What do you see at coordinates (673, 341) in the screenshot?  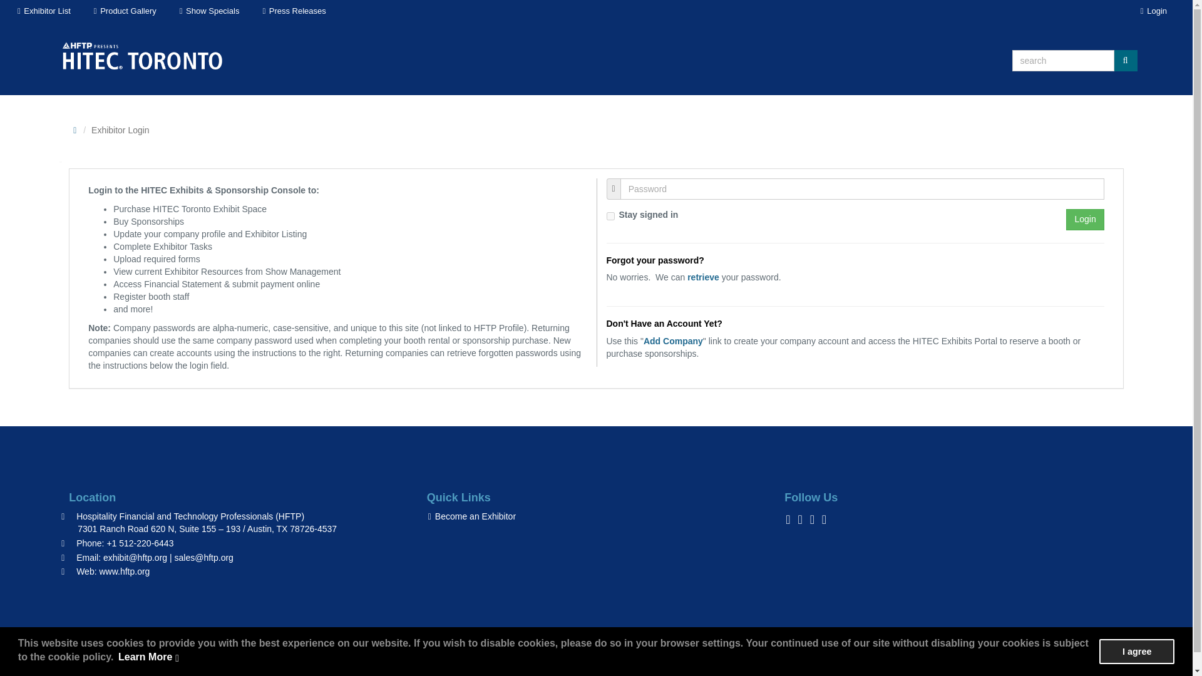 I see `Add Company` at bounding box center [673, 341].